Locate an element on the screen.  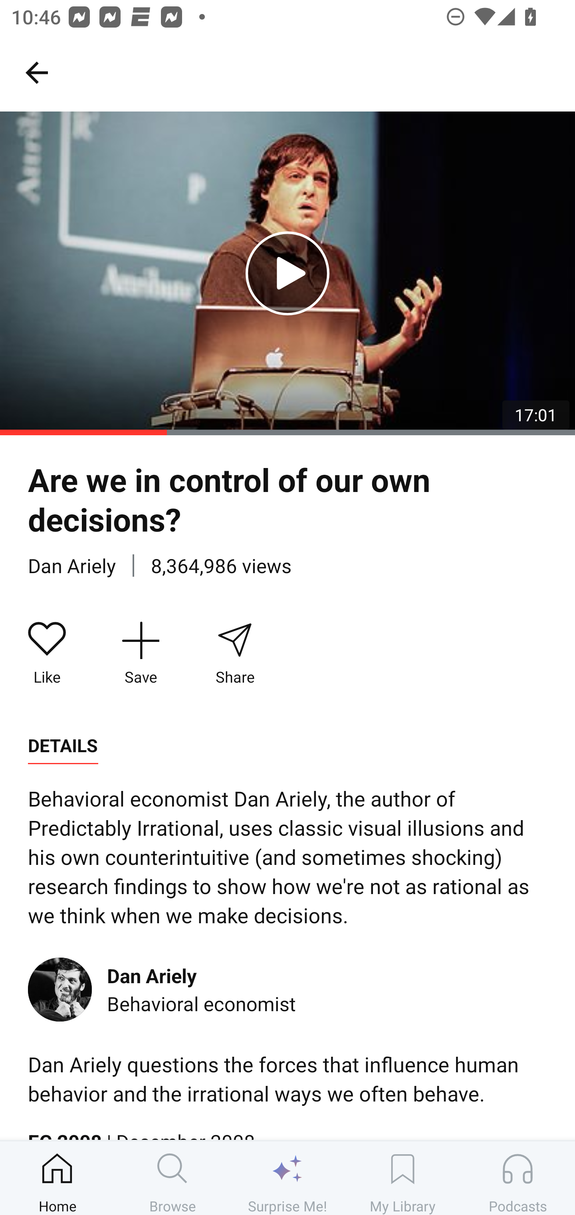
My Library is located at coordinates (402, 1178).